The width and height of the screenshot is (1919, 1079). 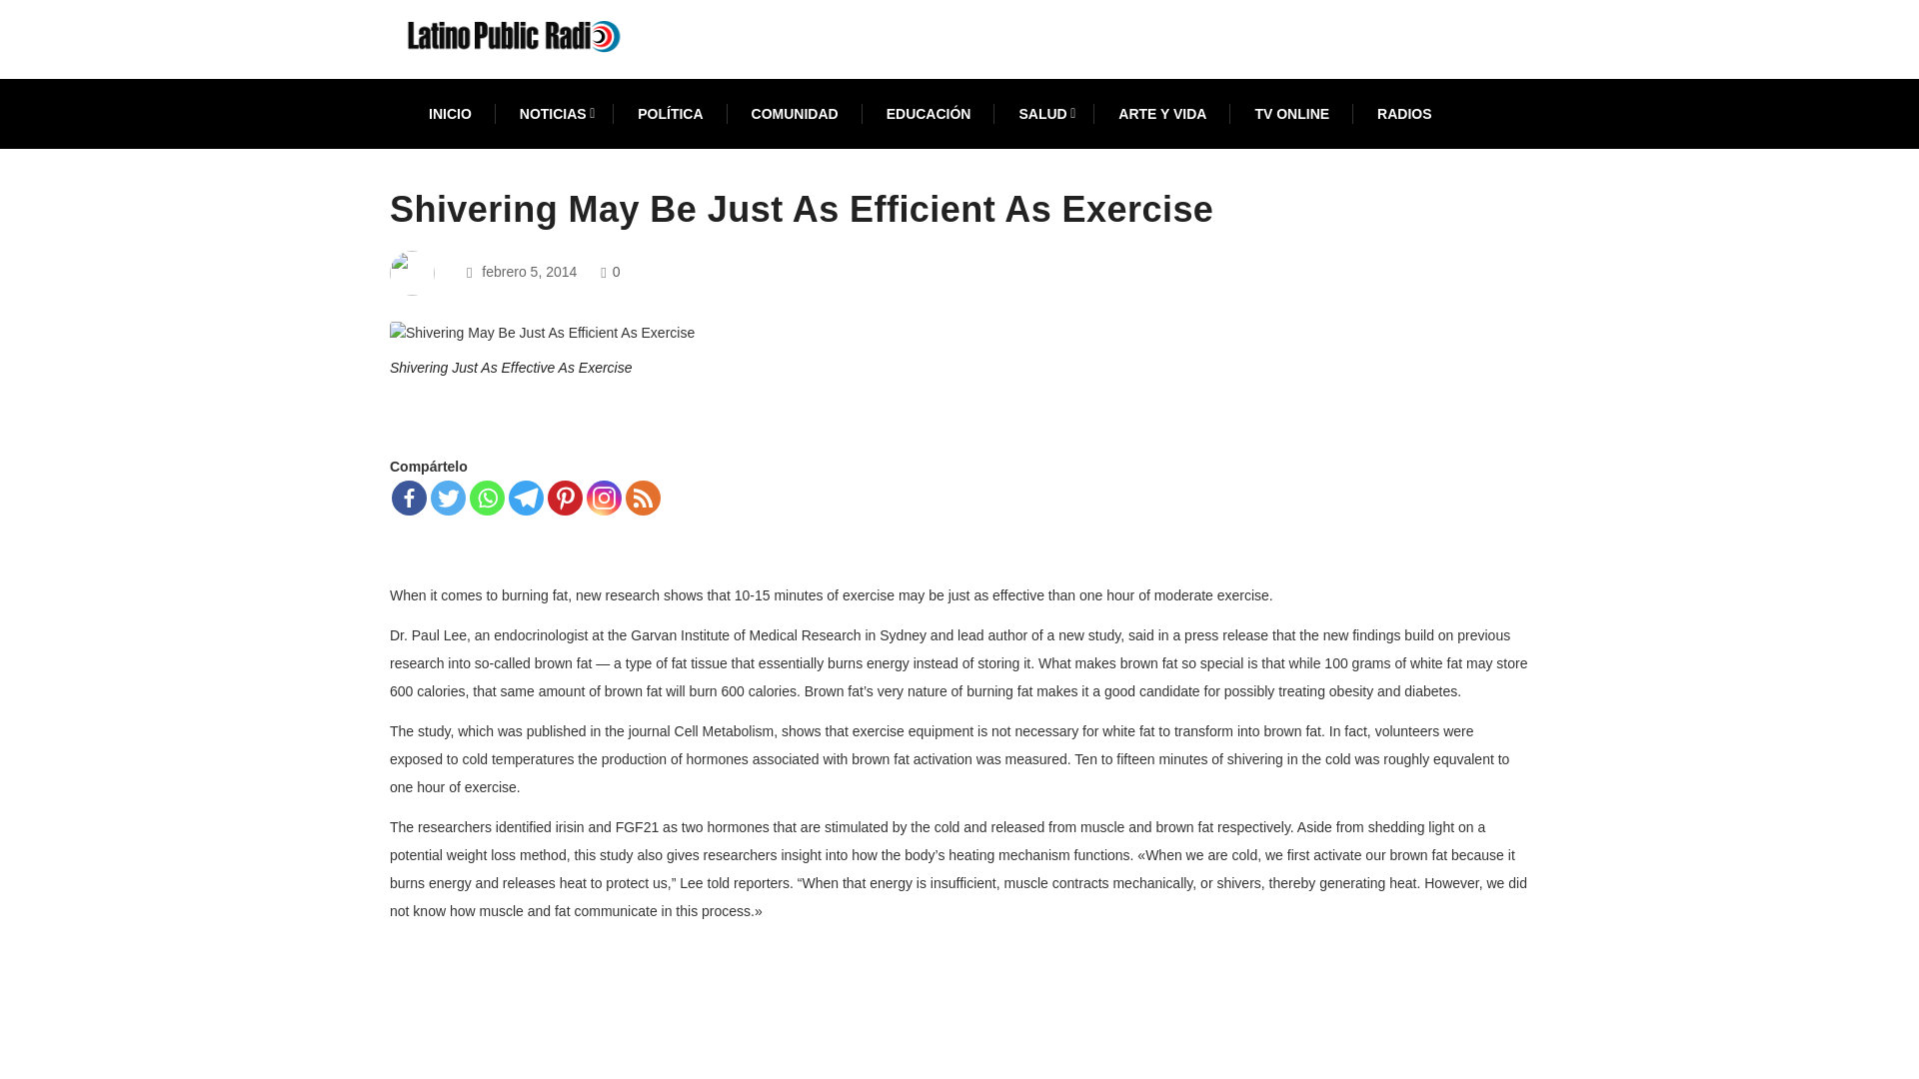 I want to click on Telegram, so click(x=526, y=498).